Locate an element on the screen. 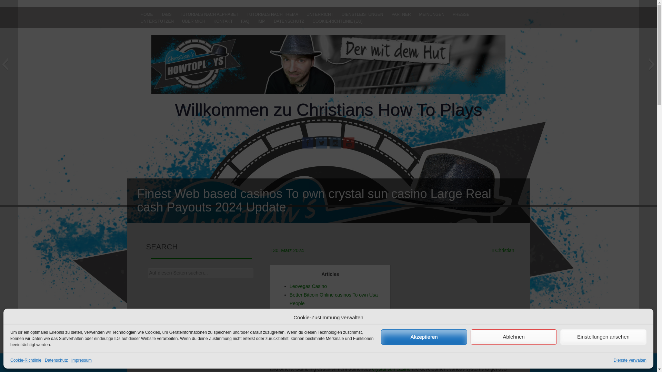 This screenshot has width=662, height=372. FAQ is located at coordinates (245, 21).